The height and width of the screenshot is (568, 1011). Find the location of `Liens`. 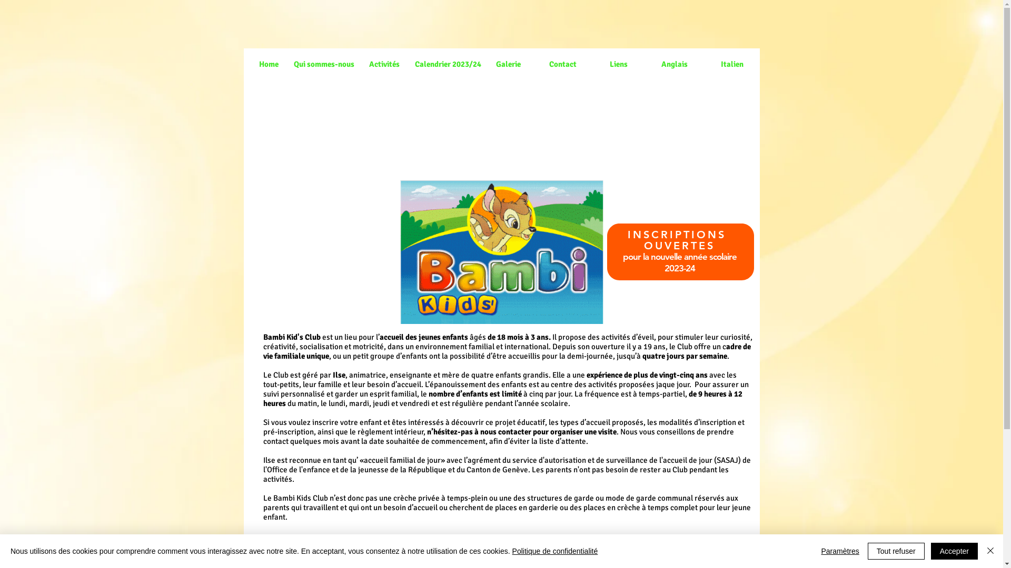

Liens is located at coordinates (619, 64).